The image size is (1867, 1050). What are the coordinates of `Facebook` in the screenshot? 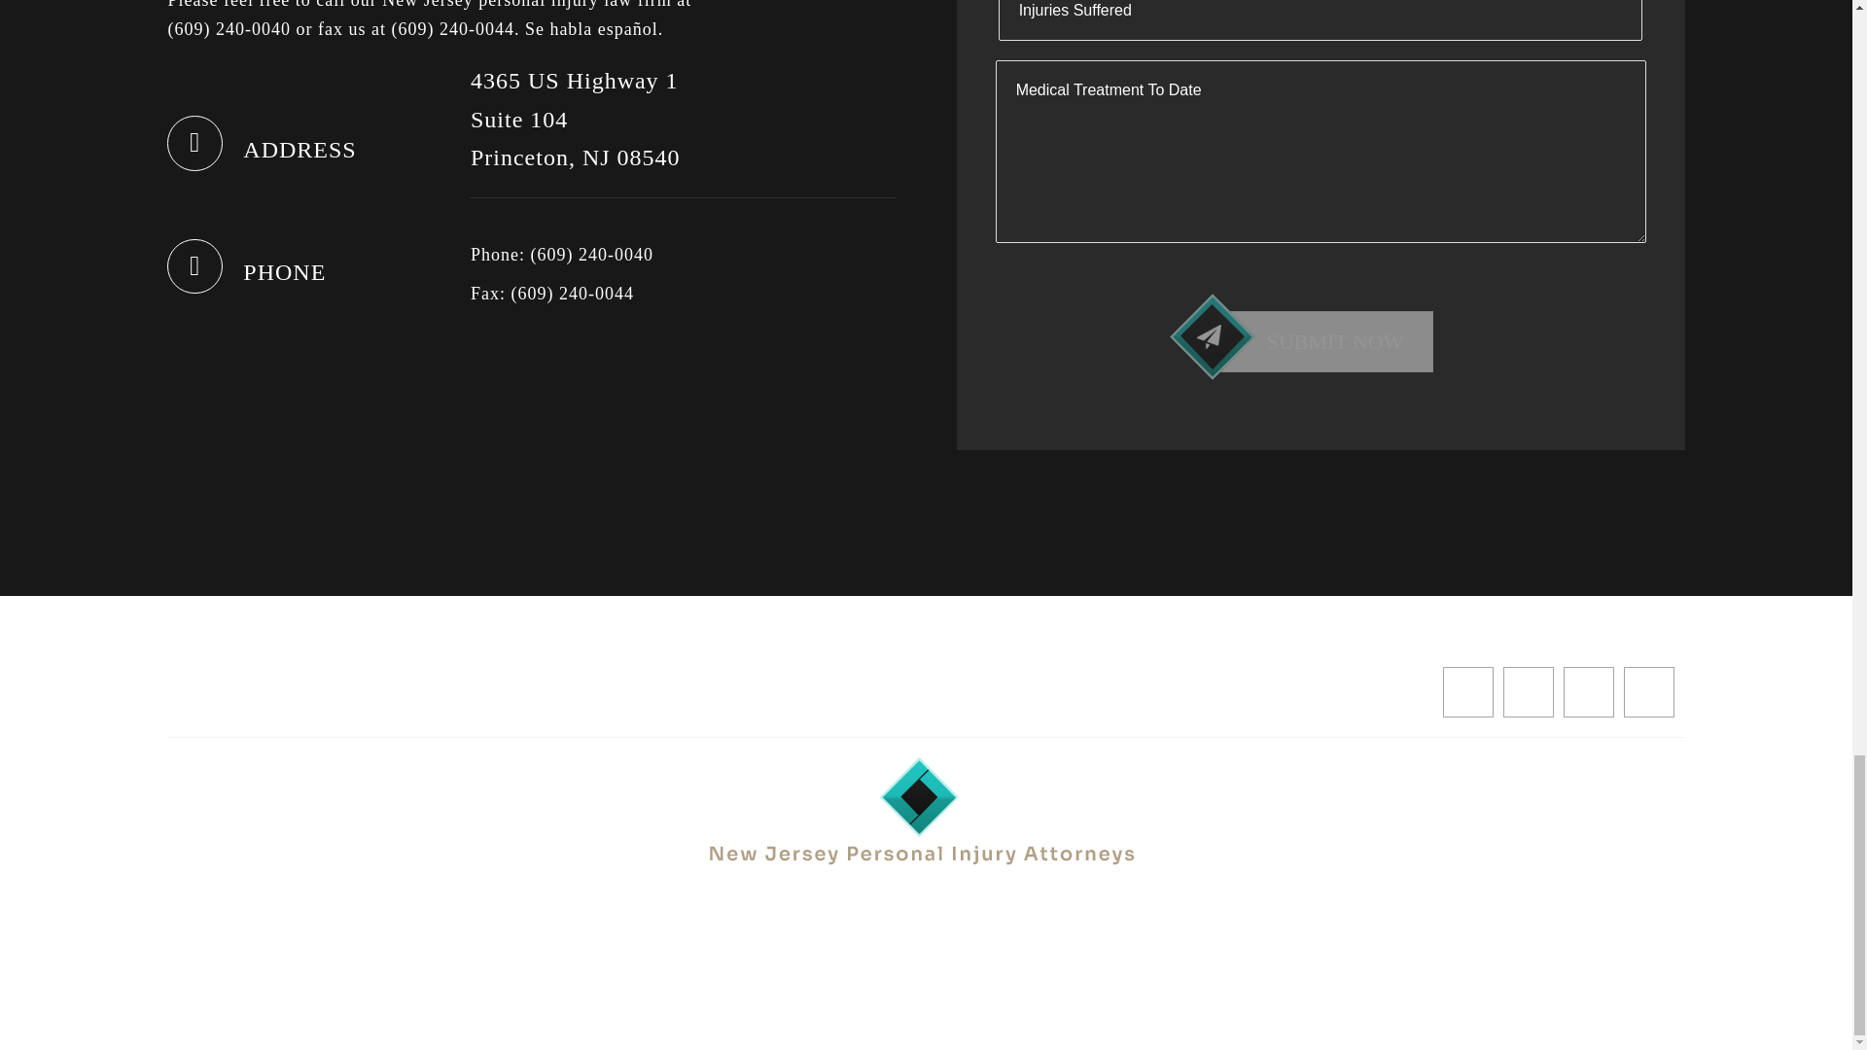 It's located at (1468, 691).